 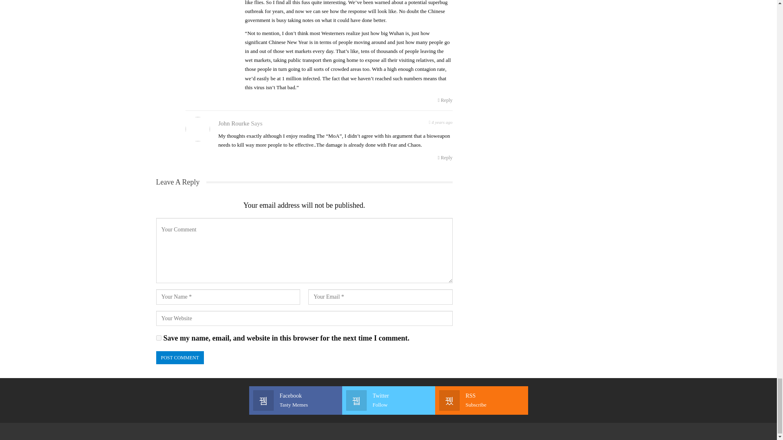 I want to click on Post Comment, so click(x=179, y=358).